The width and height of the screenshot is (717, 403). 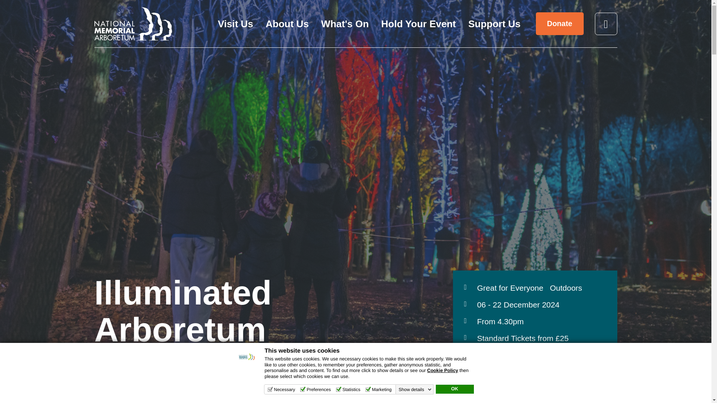 What do you see at coordinates (443, 371) in the screenshot?
I see `Cookie Policy` at bounding box center [443, 371].